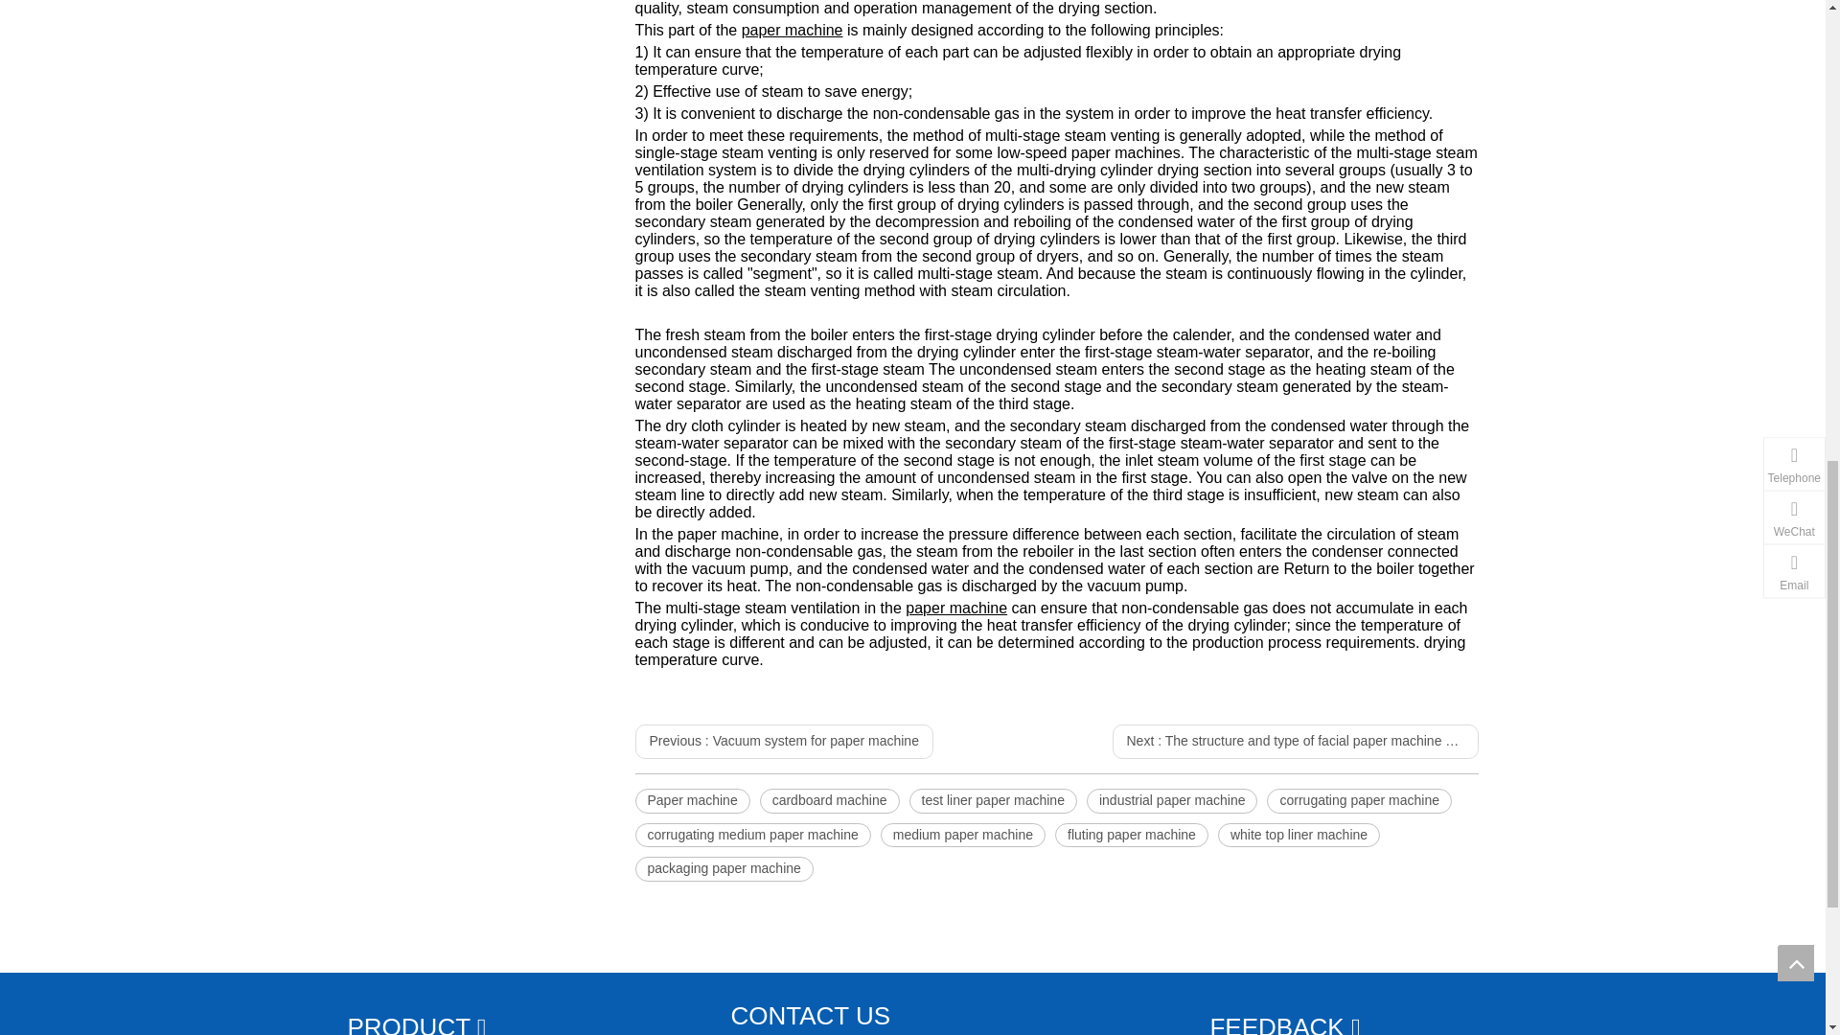 The width and height of the screenshot is (1840, 1035). What do you see at coordinates (1131, 835) in the screenshot?
I see `fluting paper machine` at bounding box center [1131, 835].